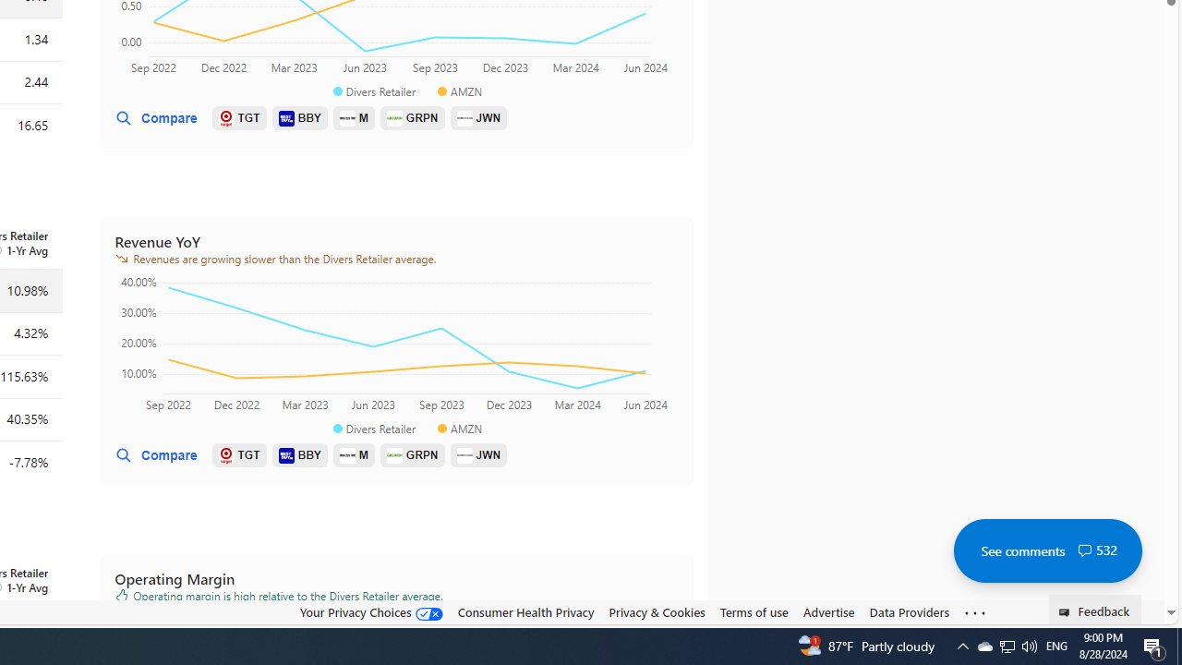 The image size is (1182, 665). I want to click on Data Providers, so click(909, 611).